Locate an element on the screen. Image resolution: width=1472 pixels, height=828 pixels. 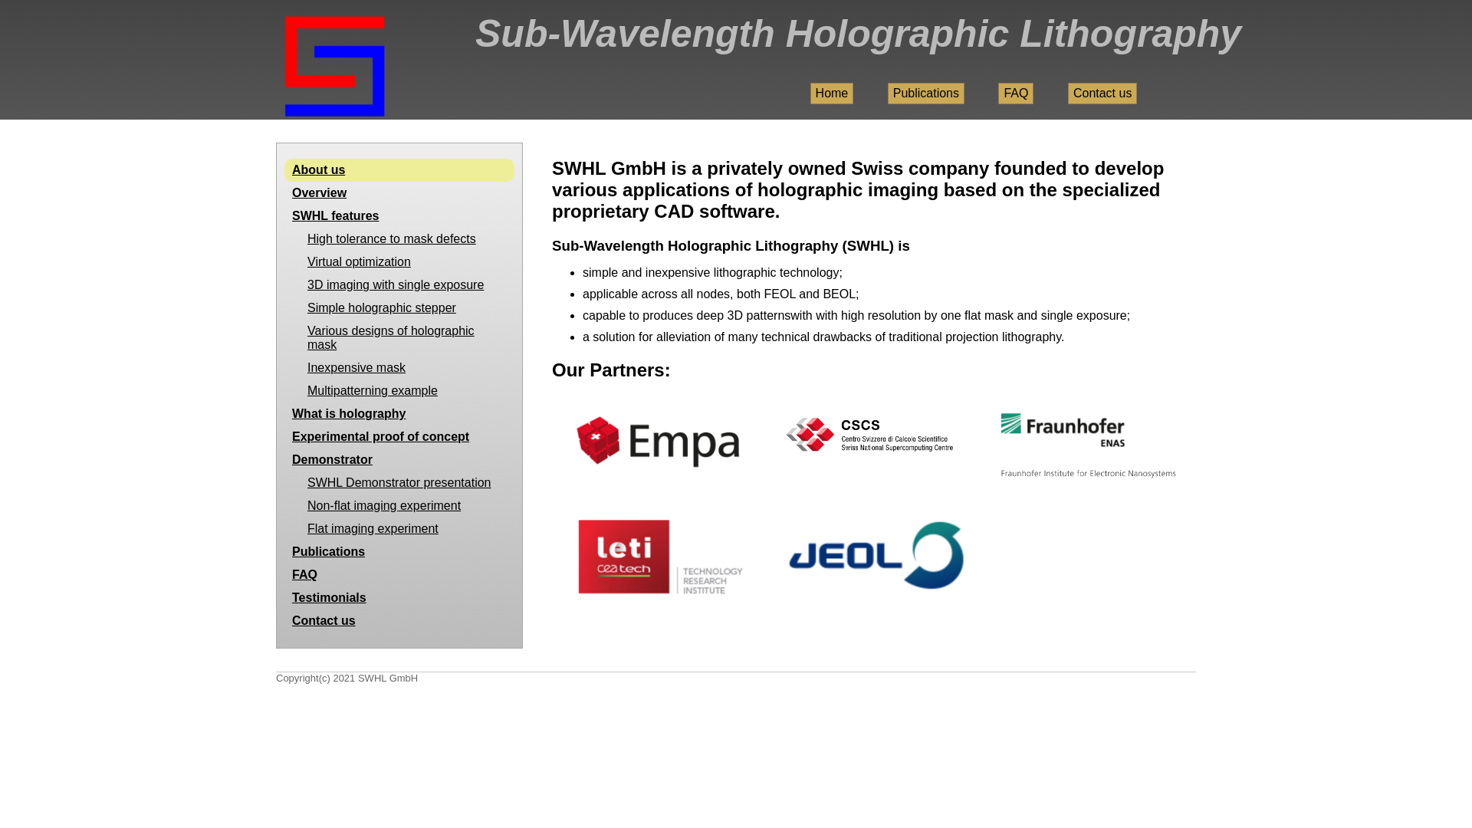
FAQ is located at coordinates (1016, 94).